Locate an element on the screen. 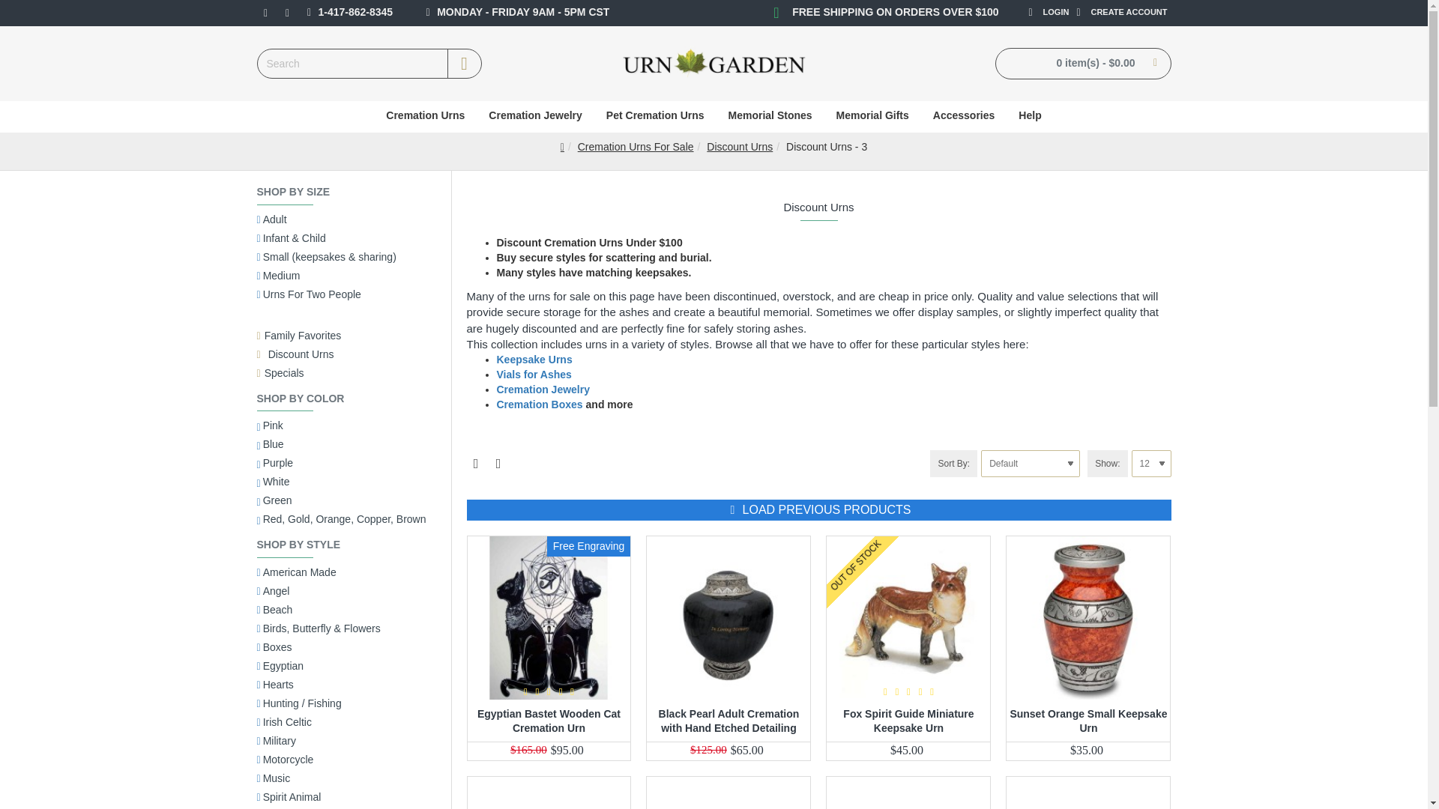 The width and height of the screenshot is (1439, 809). Family Favorites is located at coordinates (298, 327).